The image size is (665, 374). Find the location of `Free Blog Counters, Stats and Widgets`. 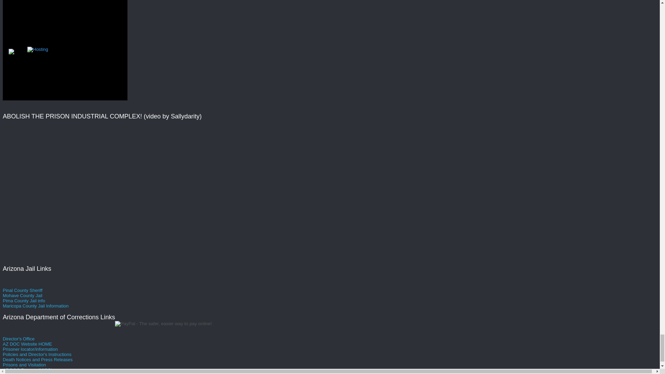

Free Blog Counters, Stats and Widgets is located at coordinates (11, 53).